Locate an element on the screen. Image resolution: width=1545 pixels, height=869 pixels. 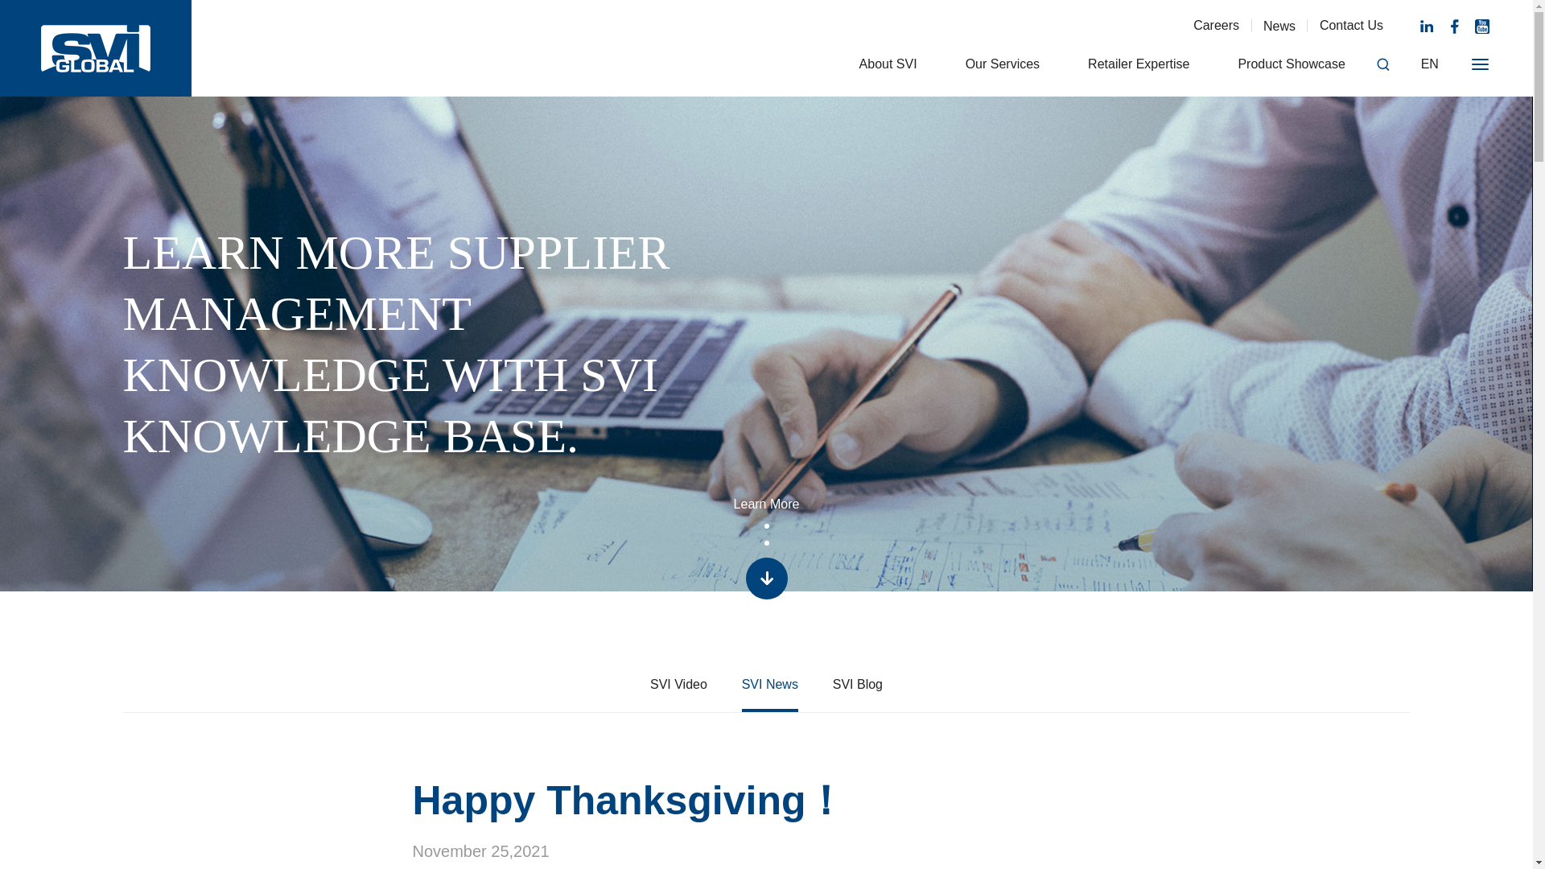
Our Services is located at coordinates (1003, 64).